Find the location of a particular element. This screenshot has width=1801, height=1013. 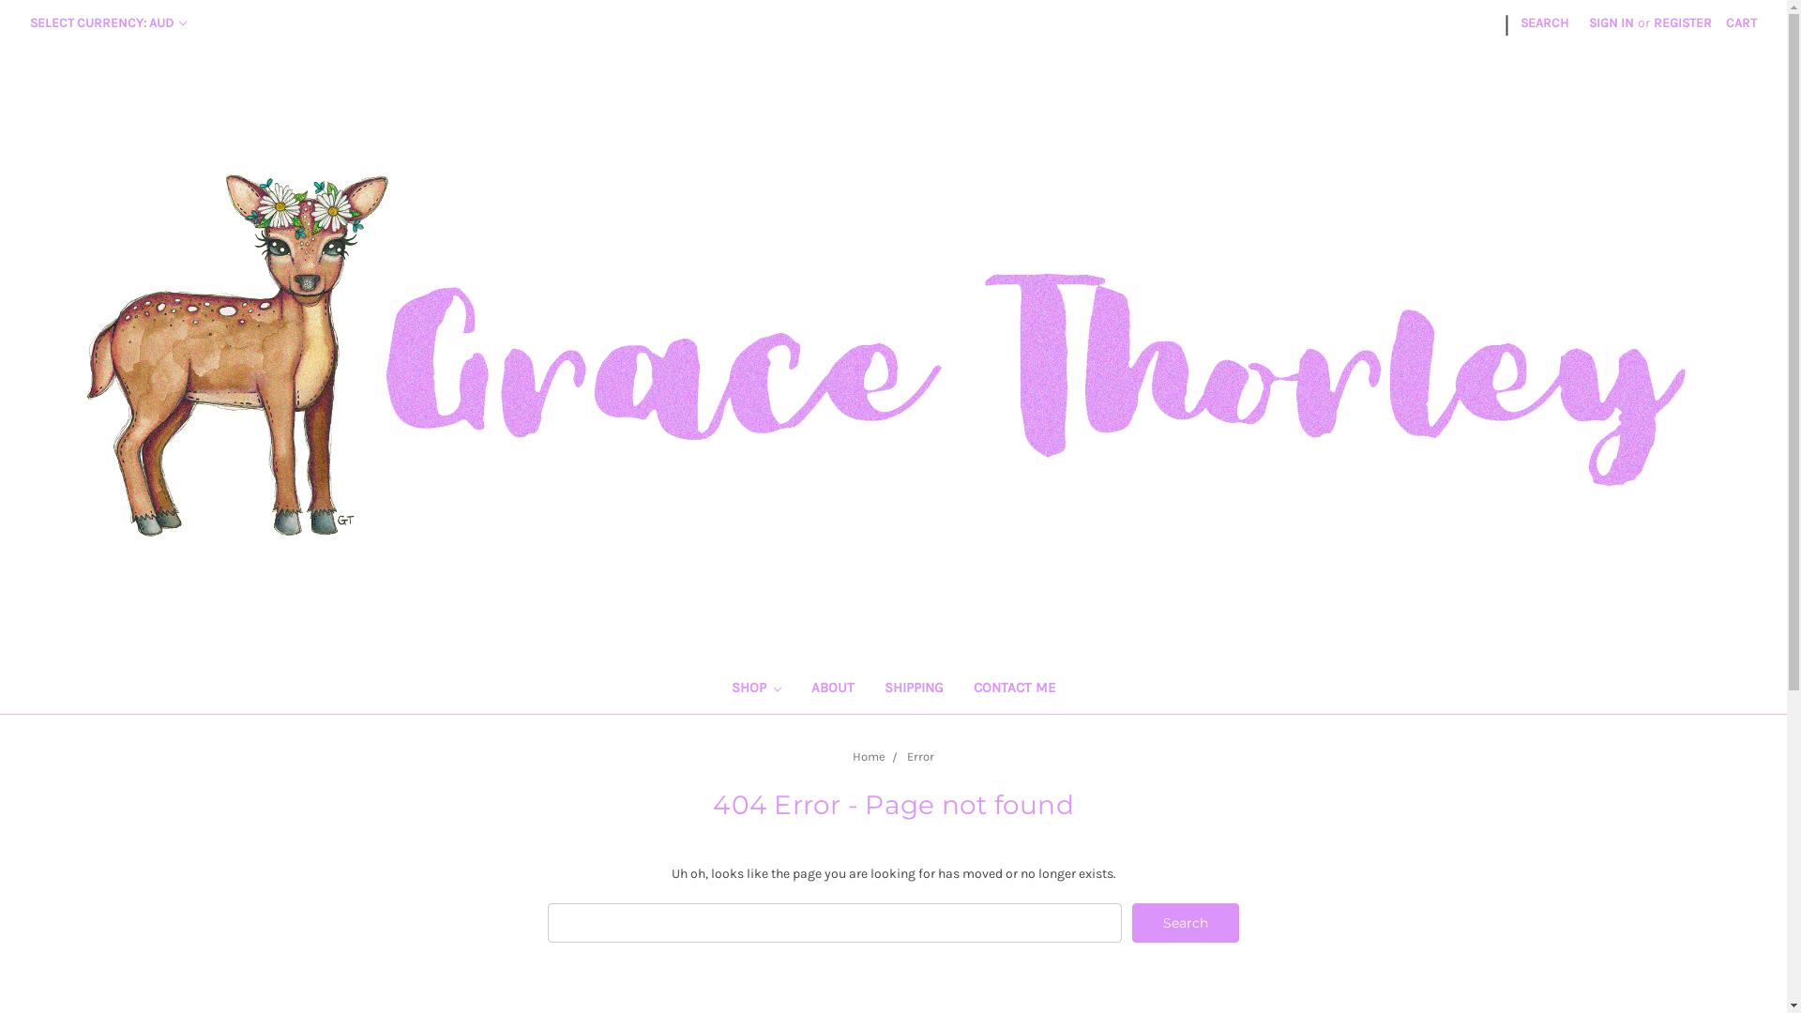

ABOUT is located at coordinates (833, 690).